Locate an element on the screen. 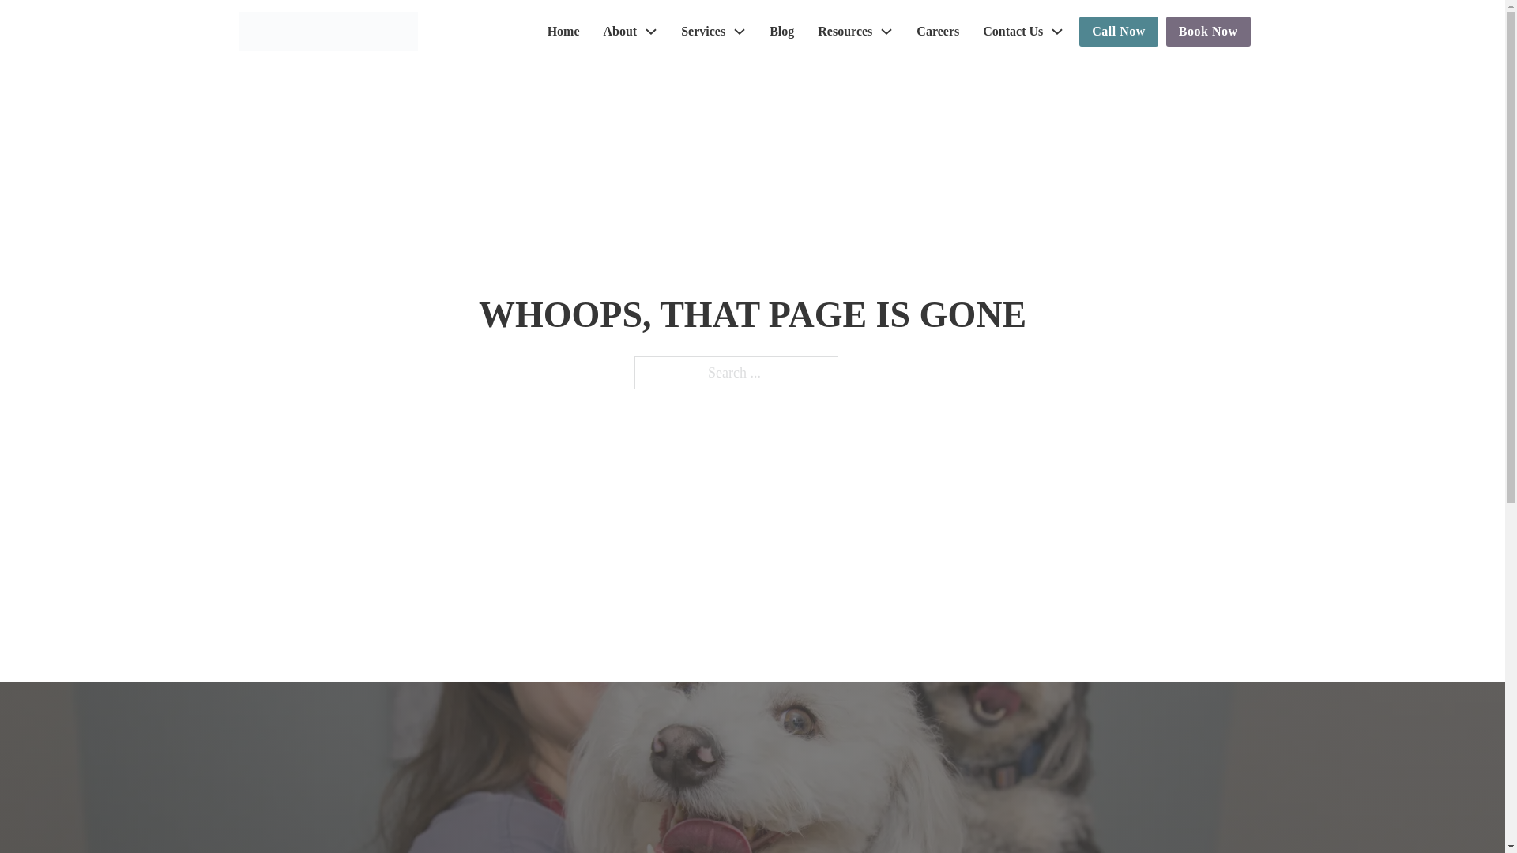 Image resolution: width=1517 pixels, height=853 pixels. Contact Us is located at coordinates (1013, 32).